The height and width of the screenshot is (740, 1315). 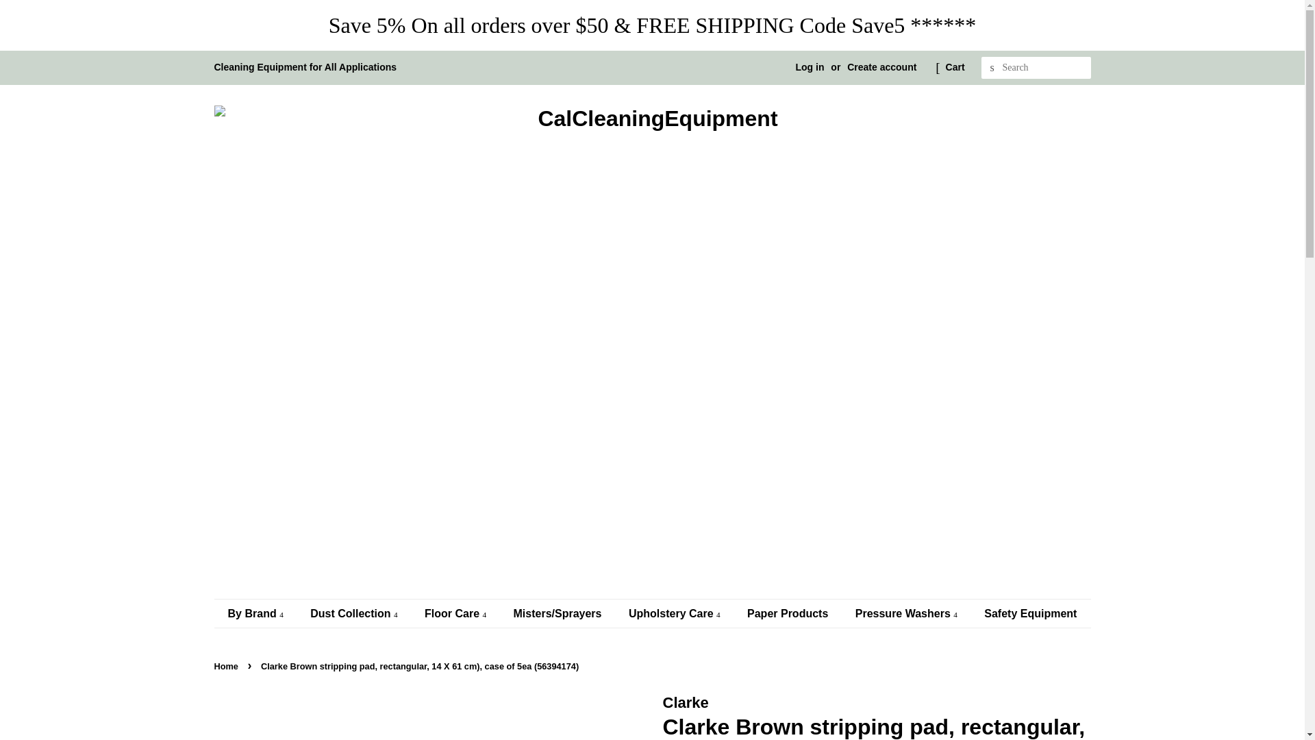 What do you see at coordinates (227, 666) in the screenshot?
I see `Back to the frontpage` at bounding box center [227, 666].